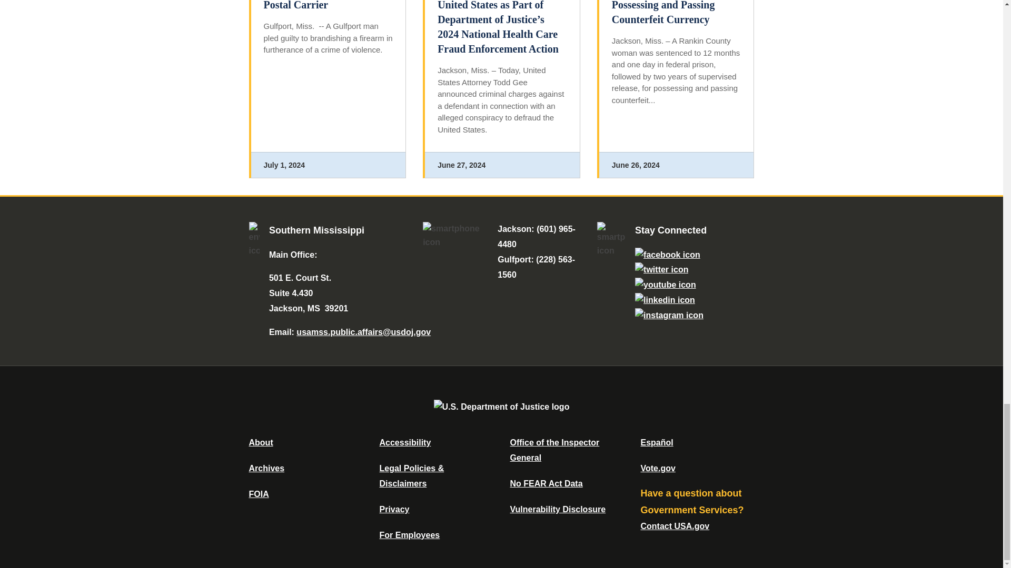  I want to click on About DOJ, so click(261, 442).